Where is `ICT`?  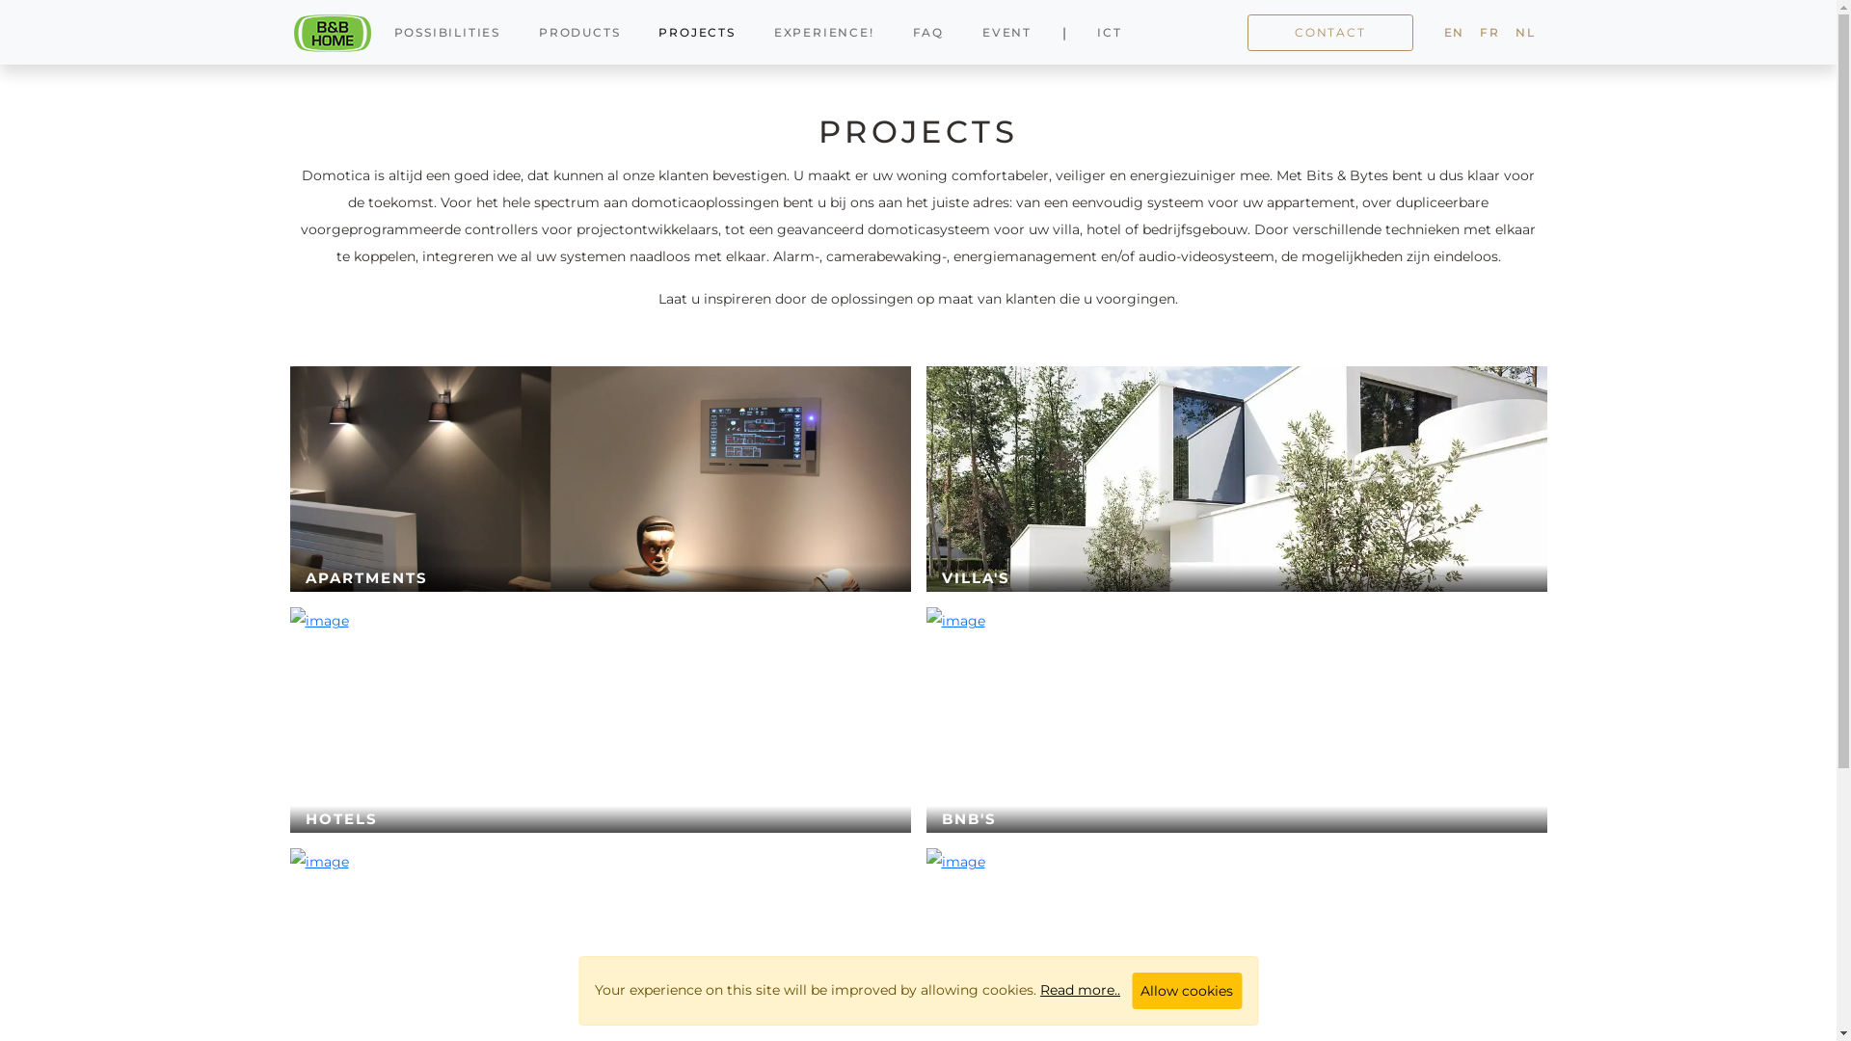
ICT is located at coordinates (1109, 33).